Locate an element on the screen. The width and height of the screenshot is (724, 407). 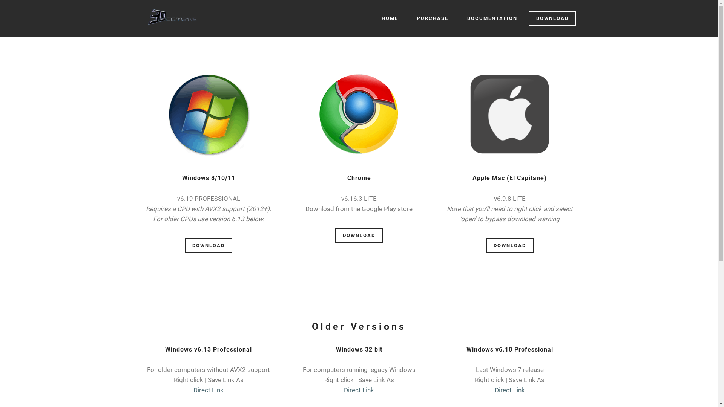
Direct Link is located at coordinates (359, 390).